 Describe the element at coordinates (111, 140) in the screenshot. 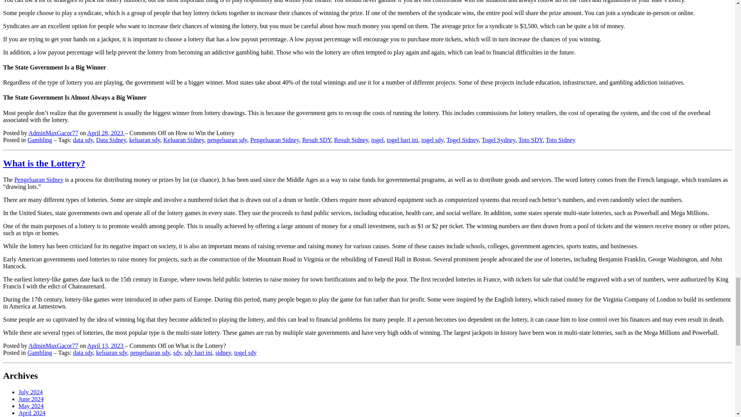

I see `Data Sidney` at that location.